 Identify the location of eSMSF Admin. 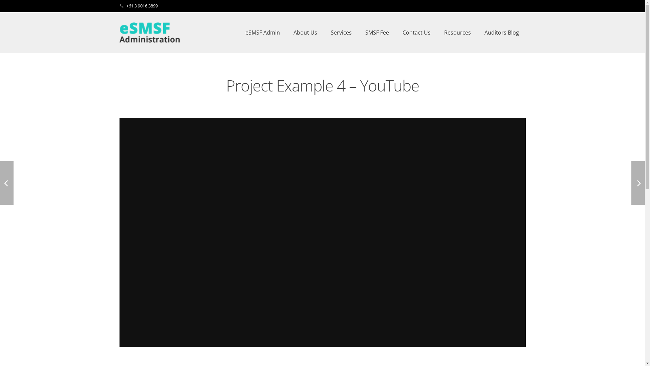
(263, 33).